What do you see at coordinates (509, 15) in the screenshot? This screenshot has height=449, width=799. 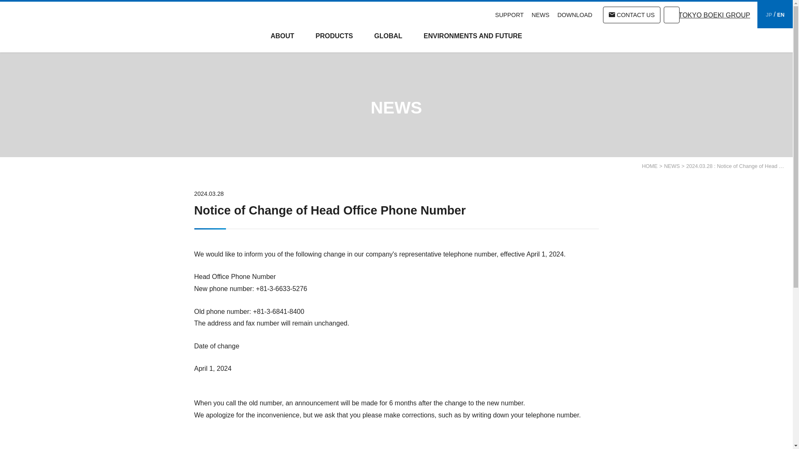 I see `SUPPORT` at bounding box center [509, 15].